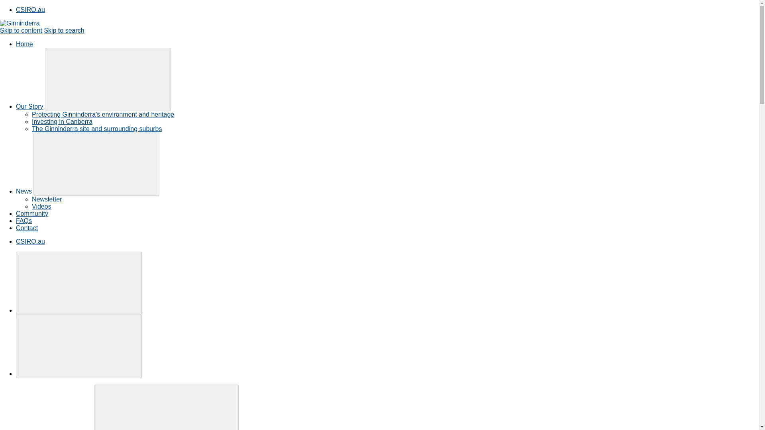 This screenshot has width=765, height=430. What do you see at coordinates (32, 213) in the screenshot?
I see `Community` at bounding box center [32, 213].